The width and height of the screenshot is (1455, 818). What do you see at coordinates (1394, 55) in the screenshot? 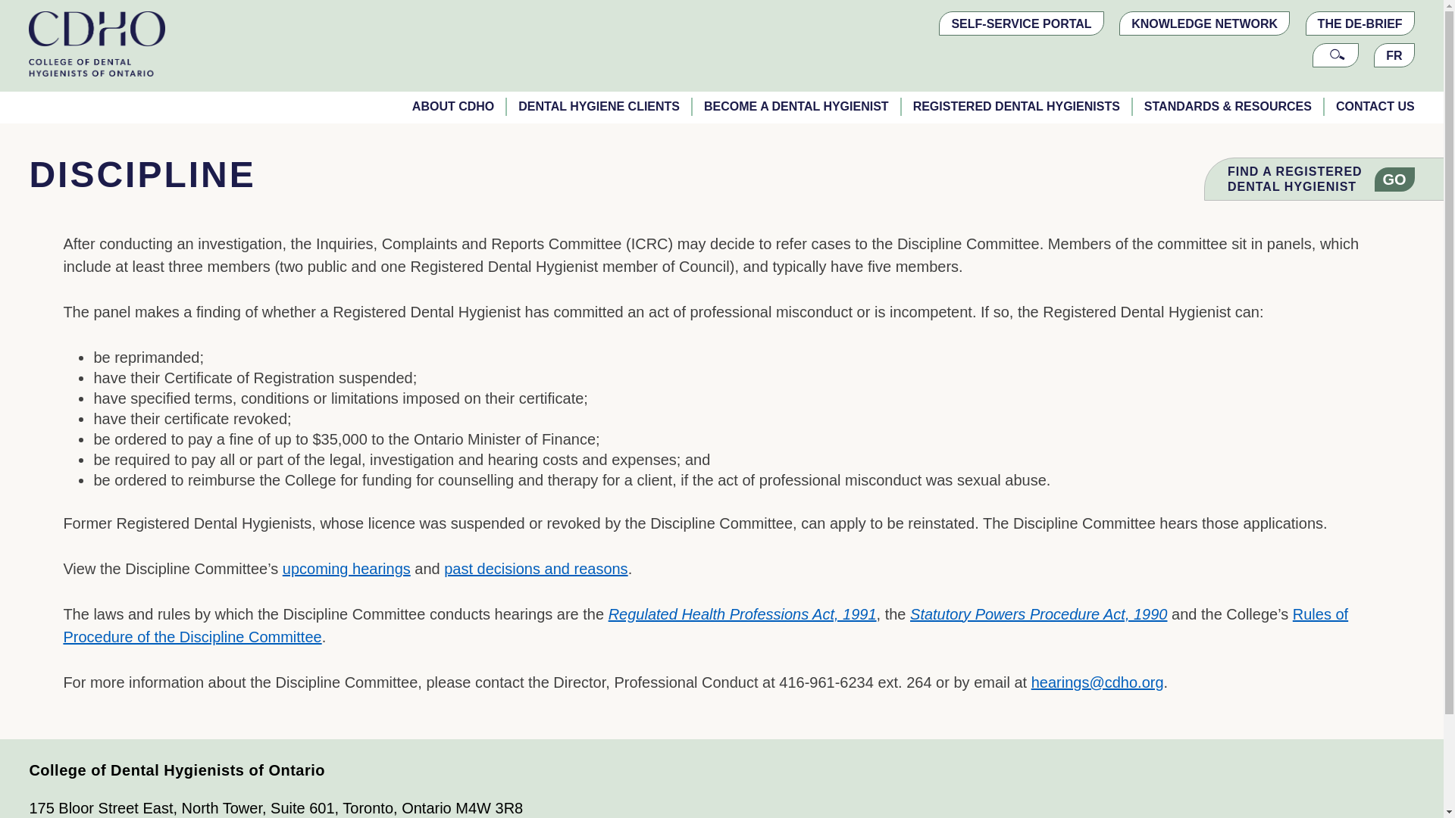
I see `FR` at bounding box center [1394, 55].